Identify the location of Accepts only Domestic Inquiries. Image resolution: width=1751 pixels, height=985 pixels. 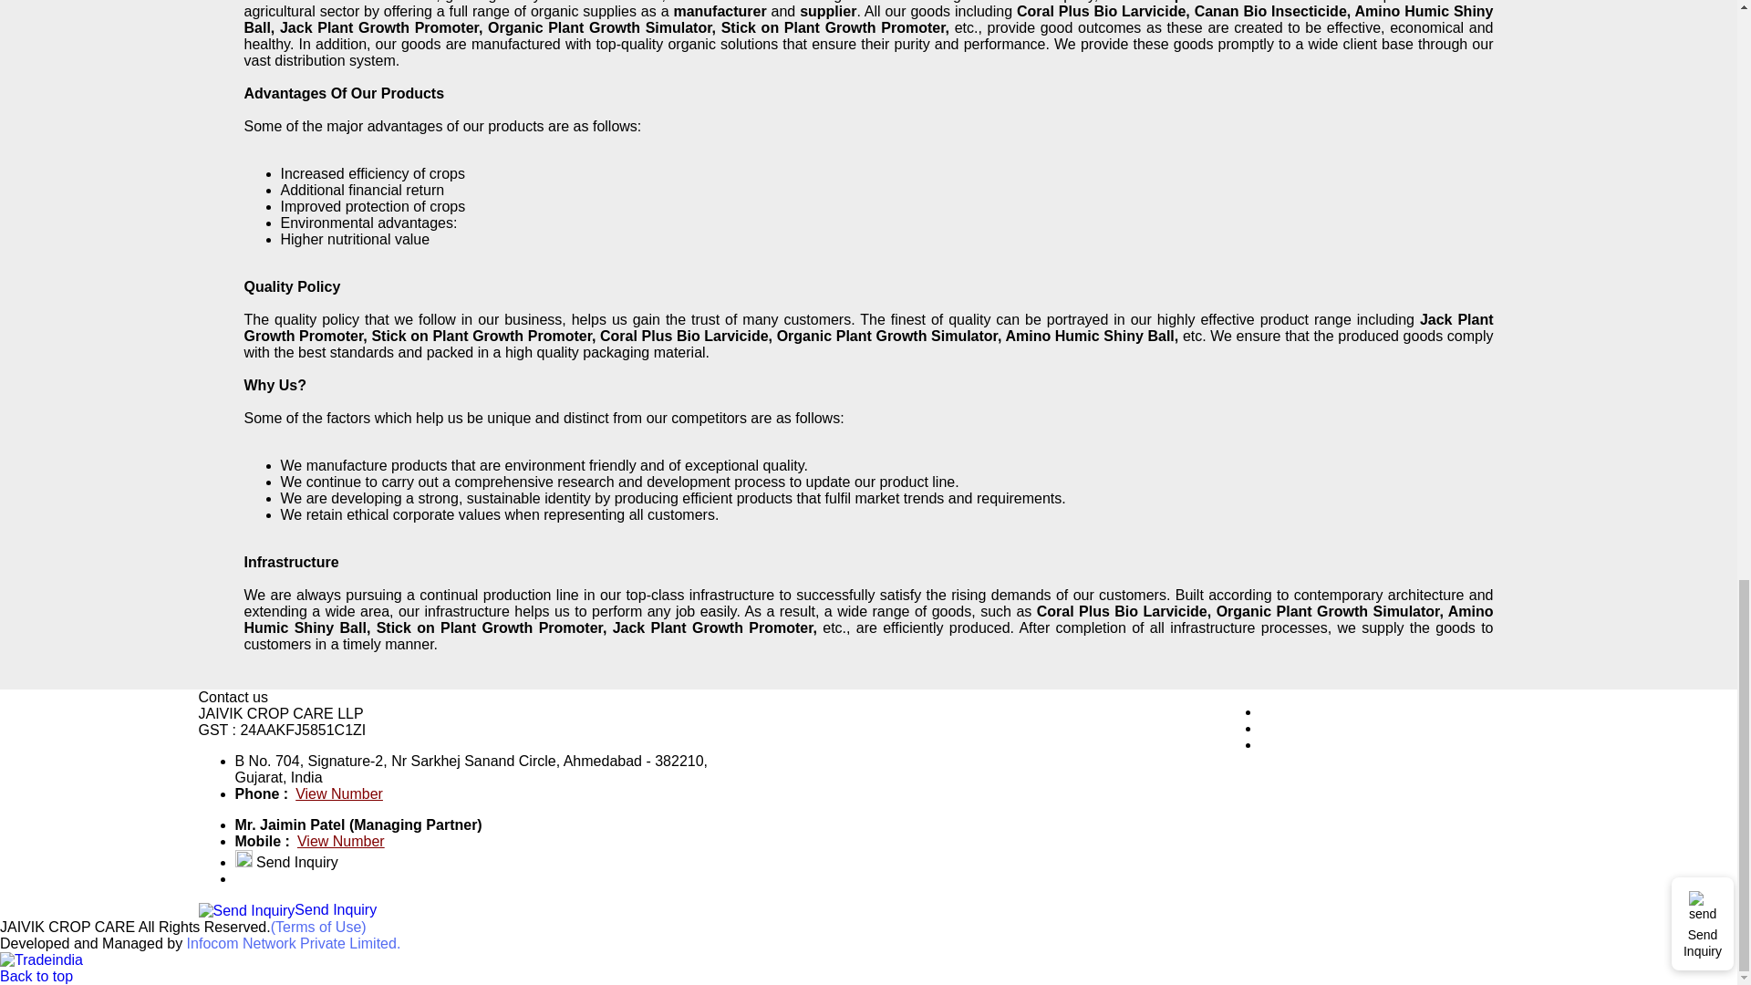
(243, 859).